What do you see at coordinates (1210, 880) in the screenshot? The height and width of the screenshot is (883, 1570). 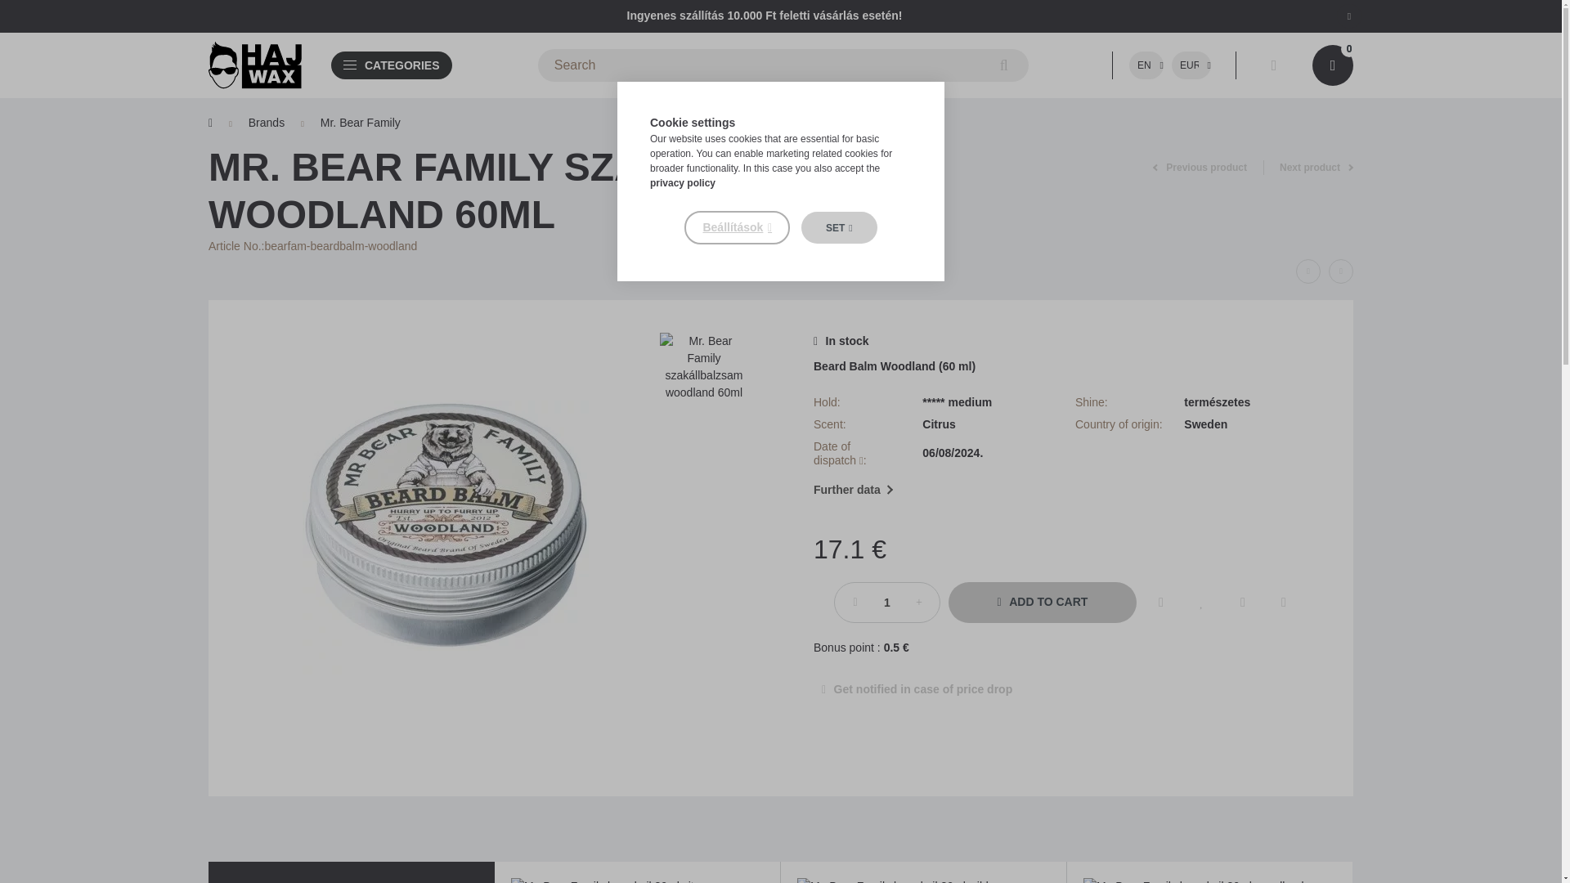 I see `Mr. Bear Family beard oil 30ml woodland` at bounding box center [1210, 880].